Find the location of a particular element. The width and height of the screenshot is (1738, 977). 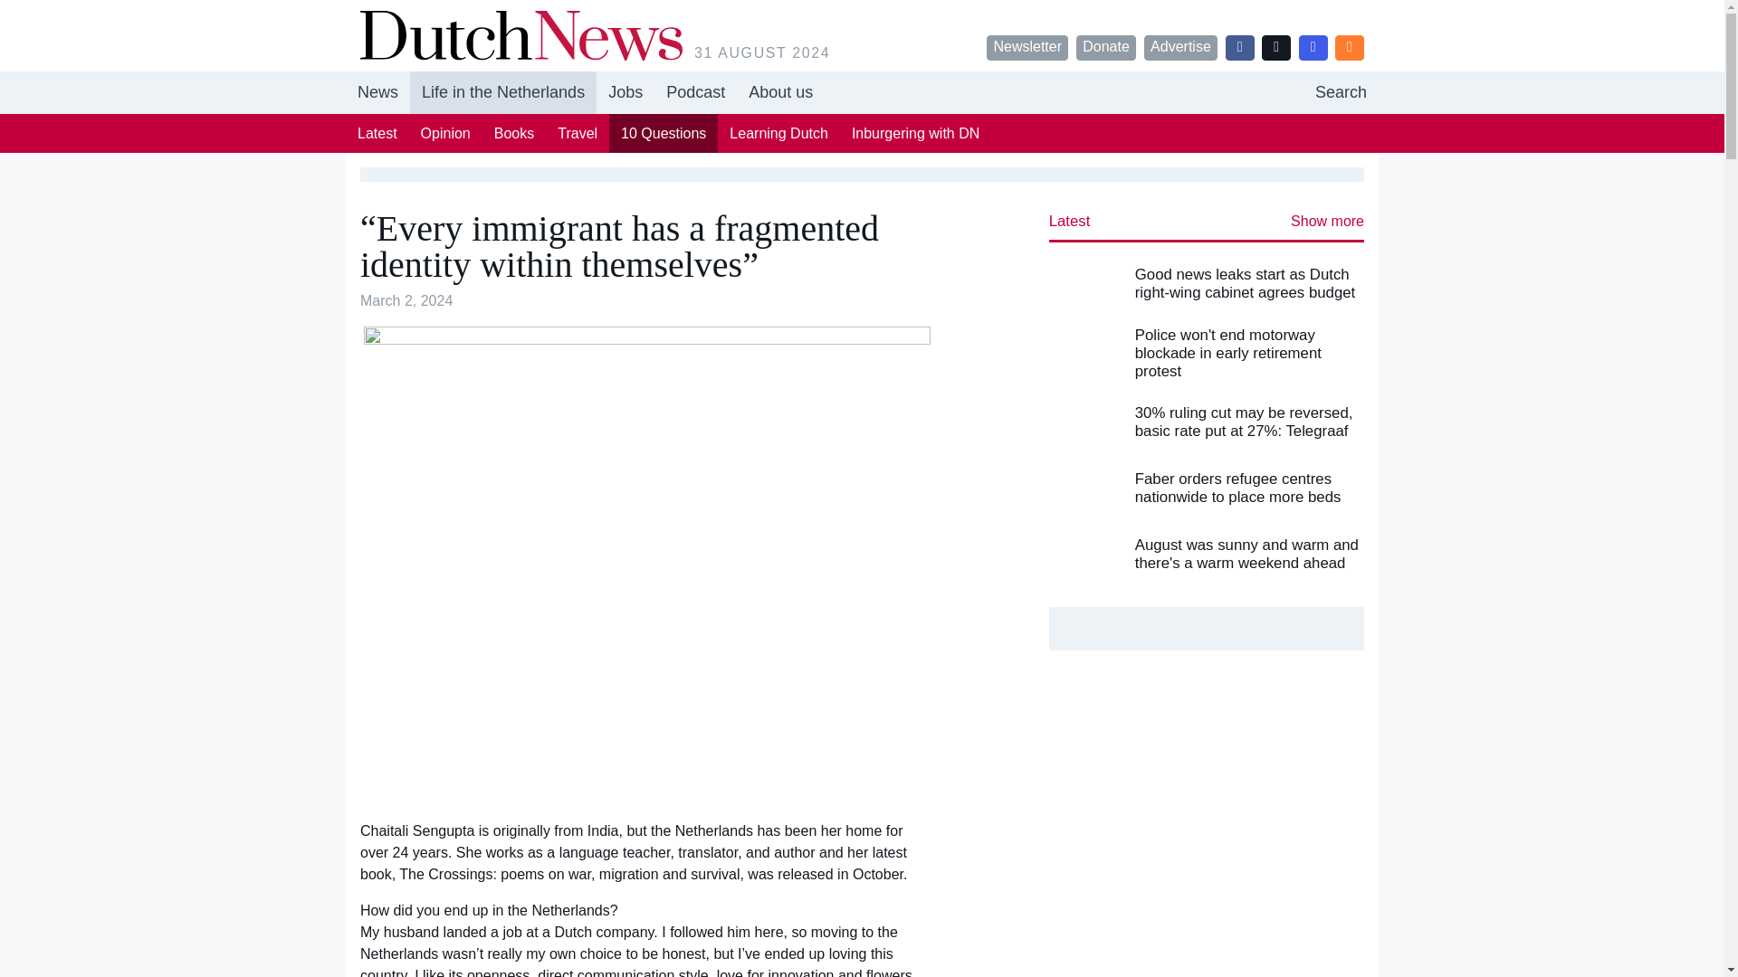

About us is located at coordinates (1106, 47).